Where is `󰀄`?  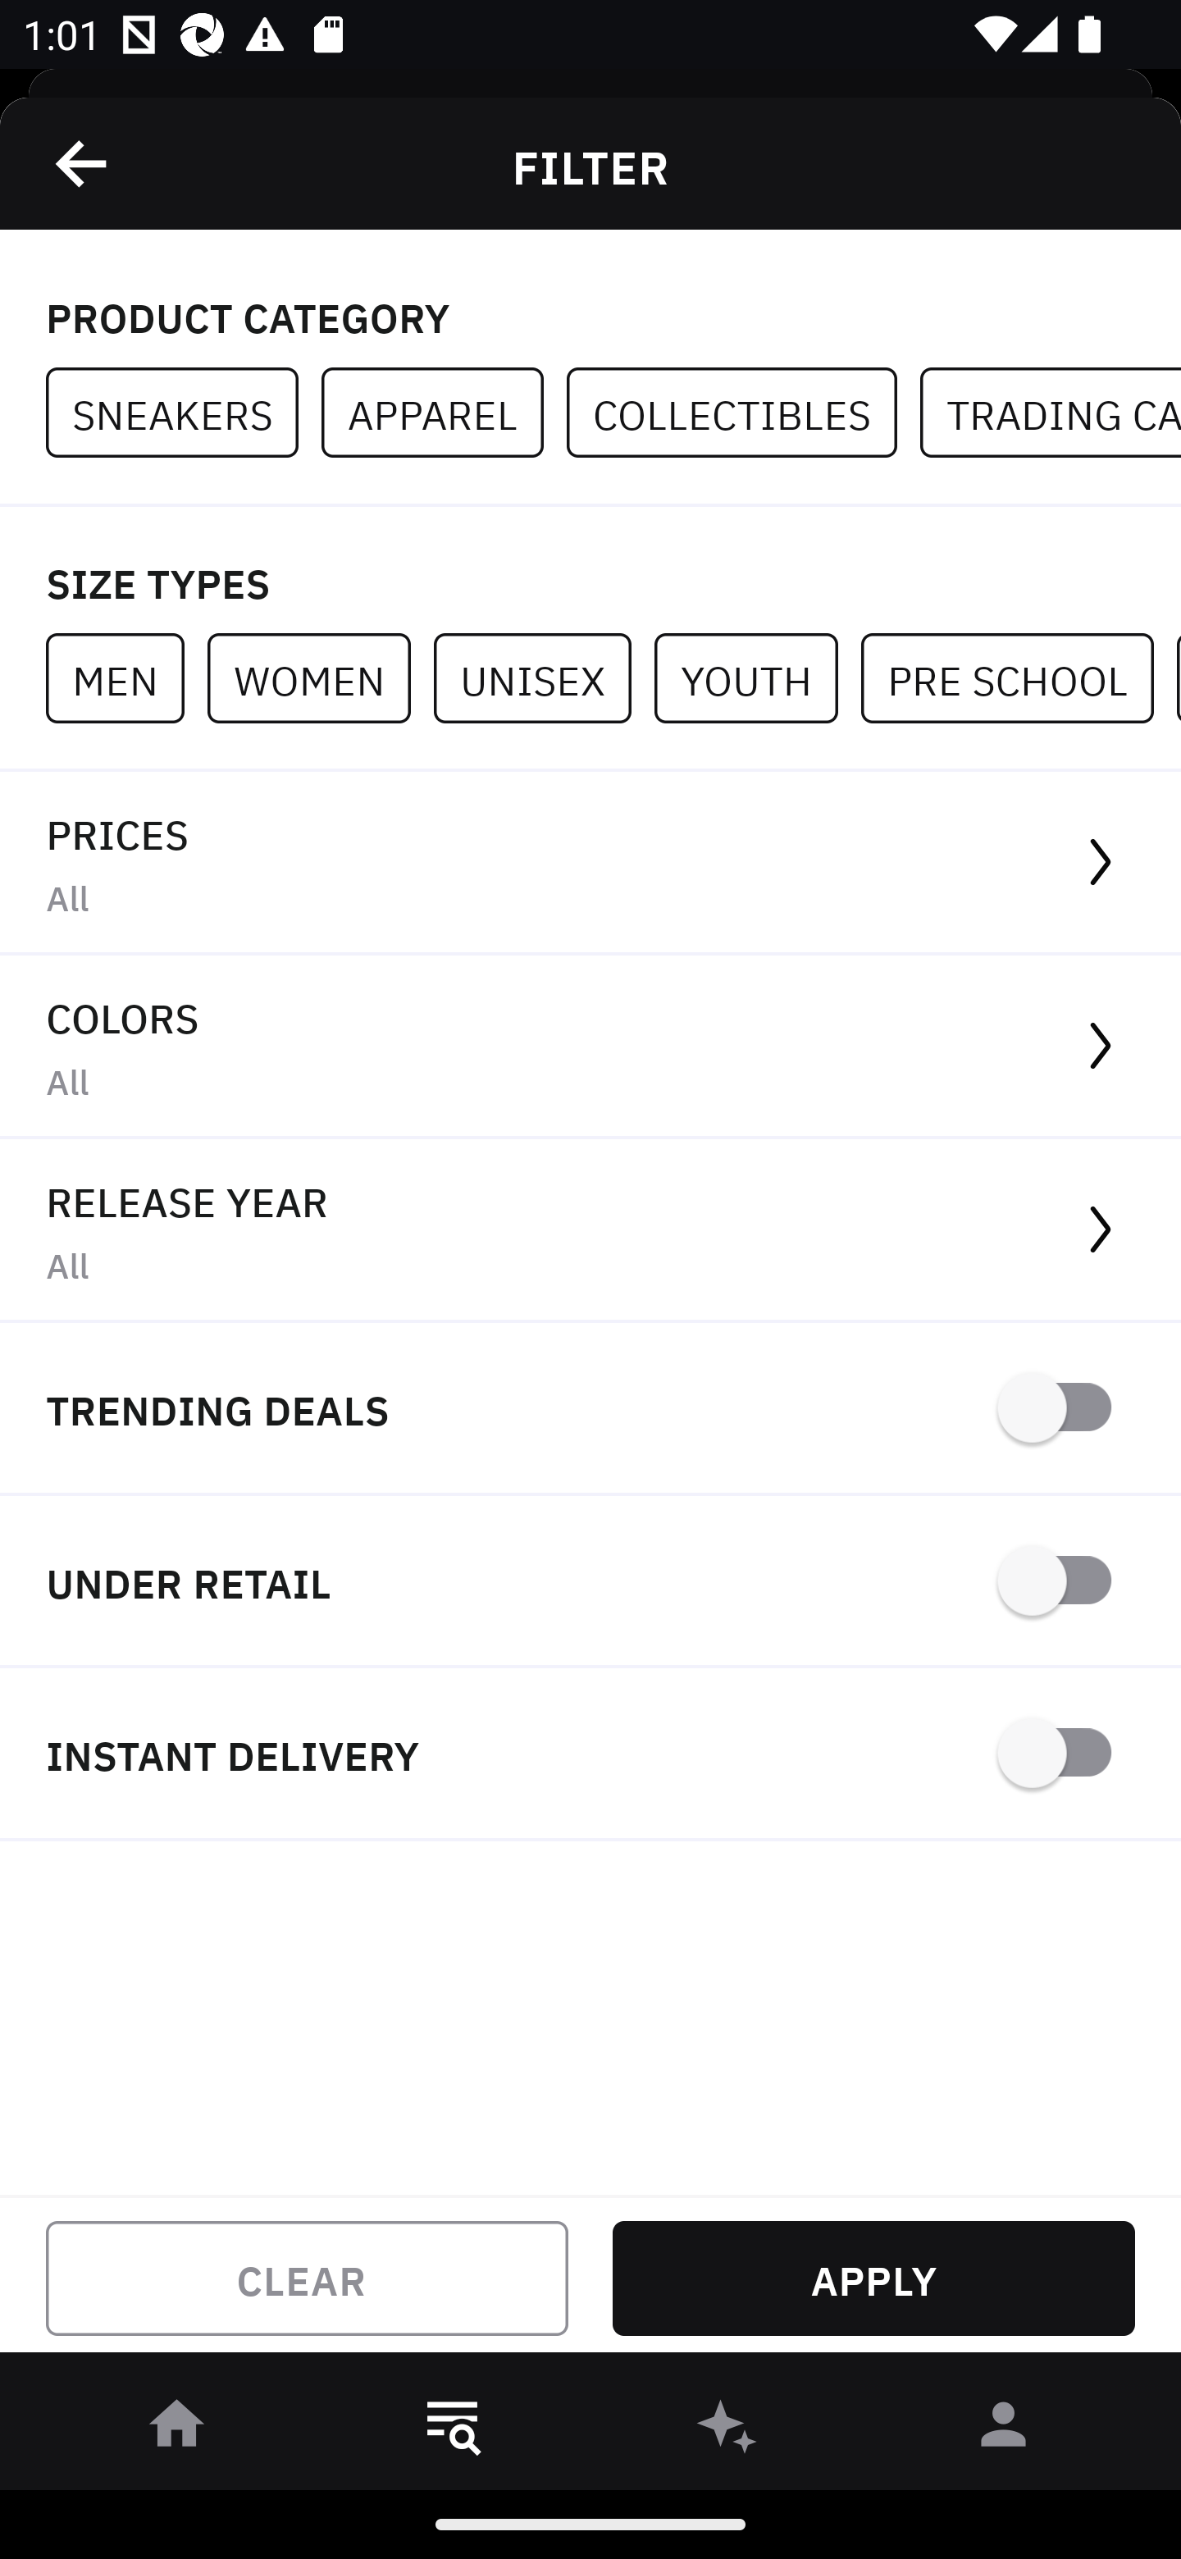 󰀄 is located at coordinates (1004, 2429).